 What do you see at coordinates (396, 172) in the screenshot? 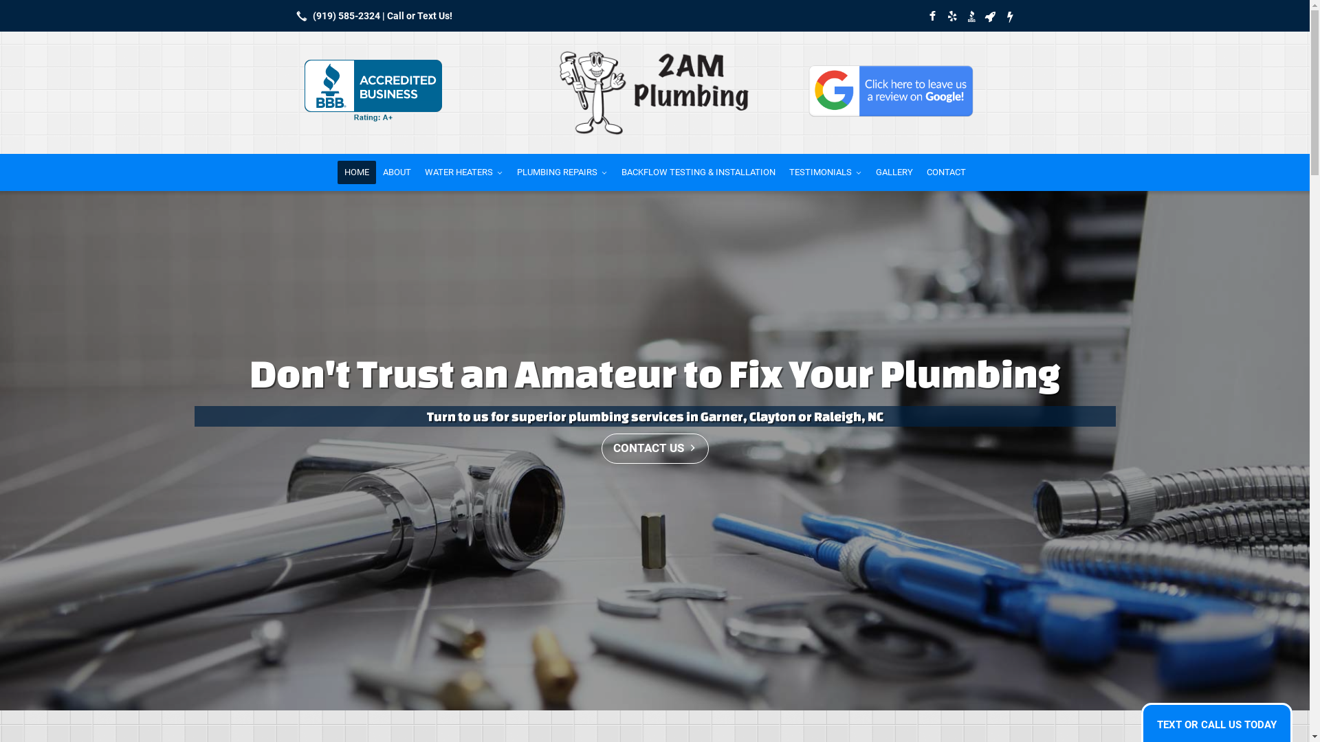
I see `ABOUT` at bounding box center [396, 172].